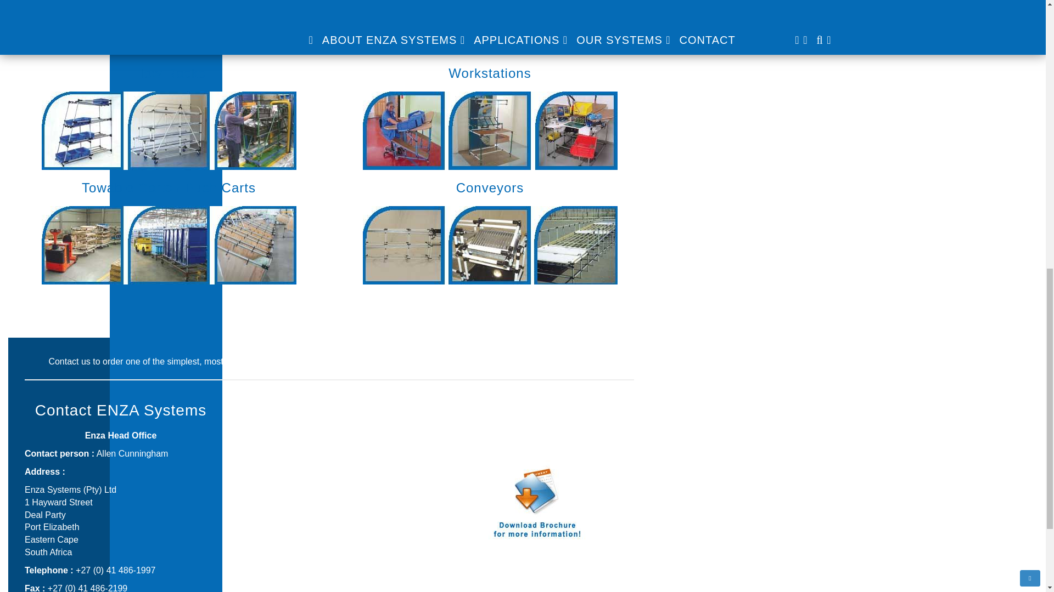  Describe the element at coordinates (328, 453) in the screenshot. I see `Retail Solutions` at that location.